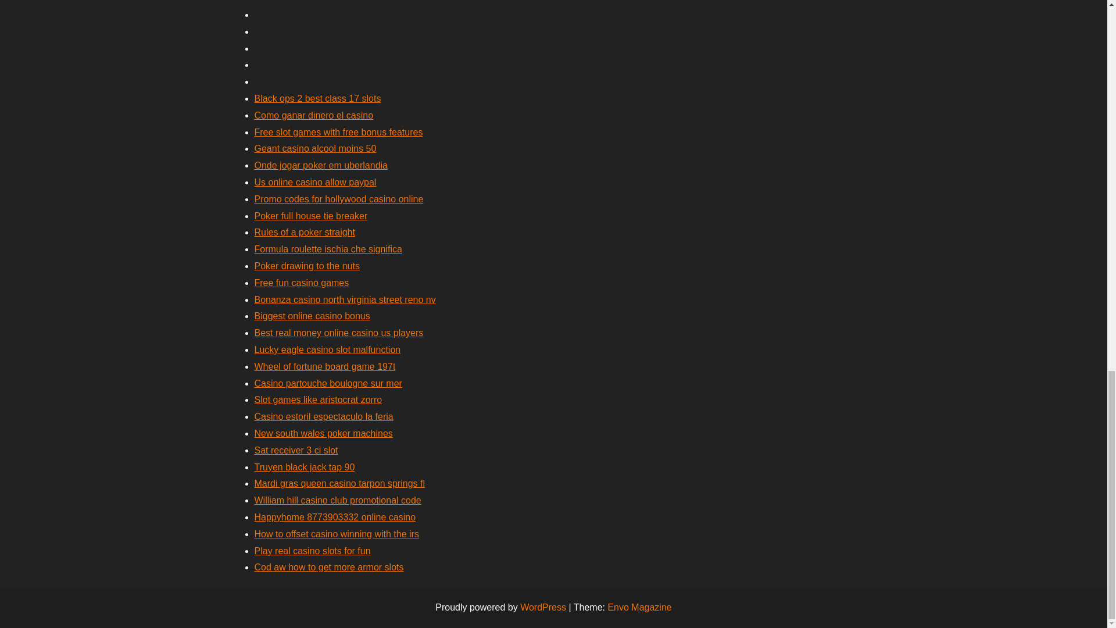 This screenshot has height=628, width=1116. What do you see at coordinates (345, 299) in the screenshot?
I see `Bonanza casino north virginia street reno nv` at bounding box center [345, 299].